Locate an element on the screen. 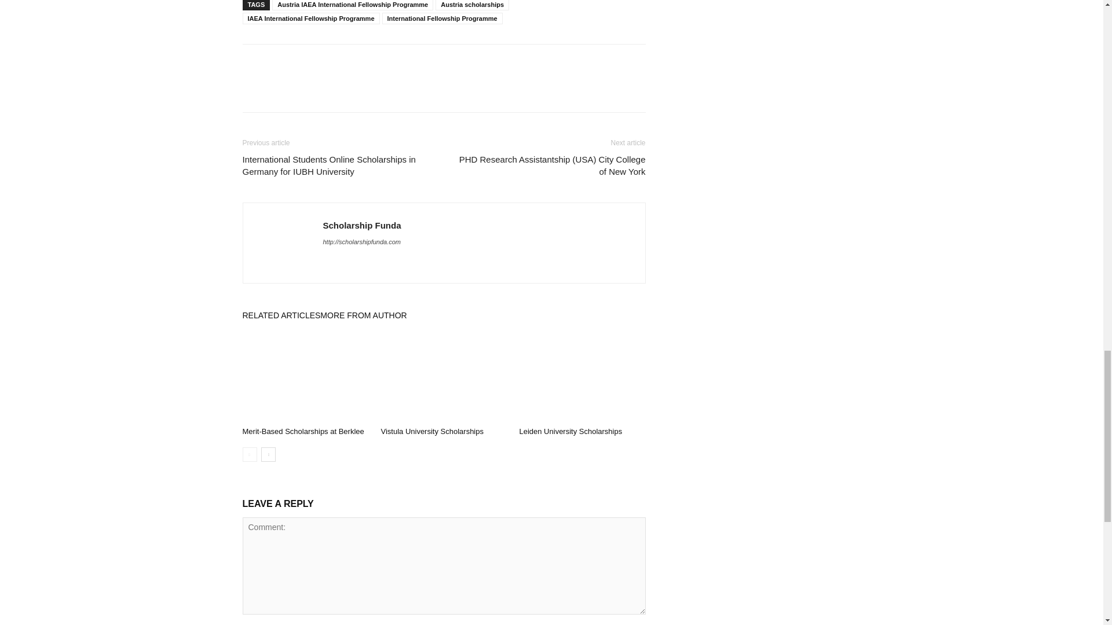  Vistula University Scholarships is located at coordinates (444, 378).